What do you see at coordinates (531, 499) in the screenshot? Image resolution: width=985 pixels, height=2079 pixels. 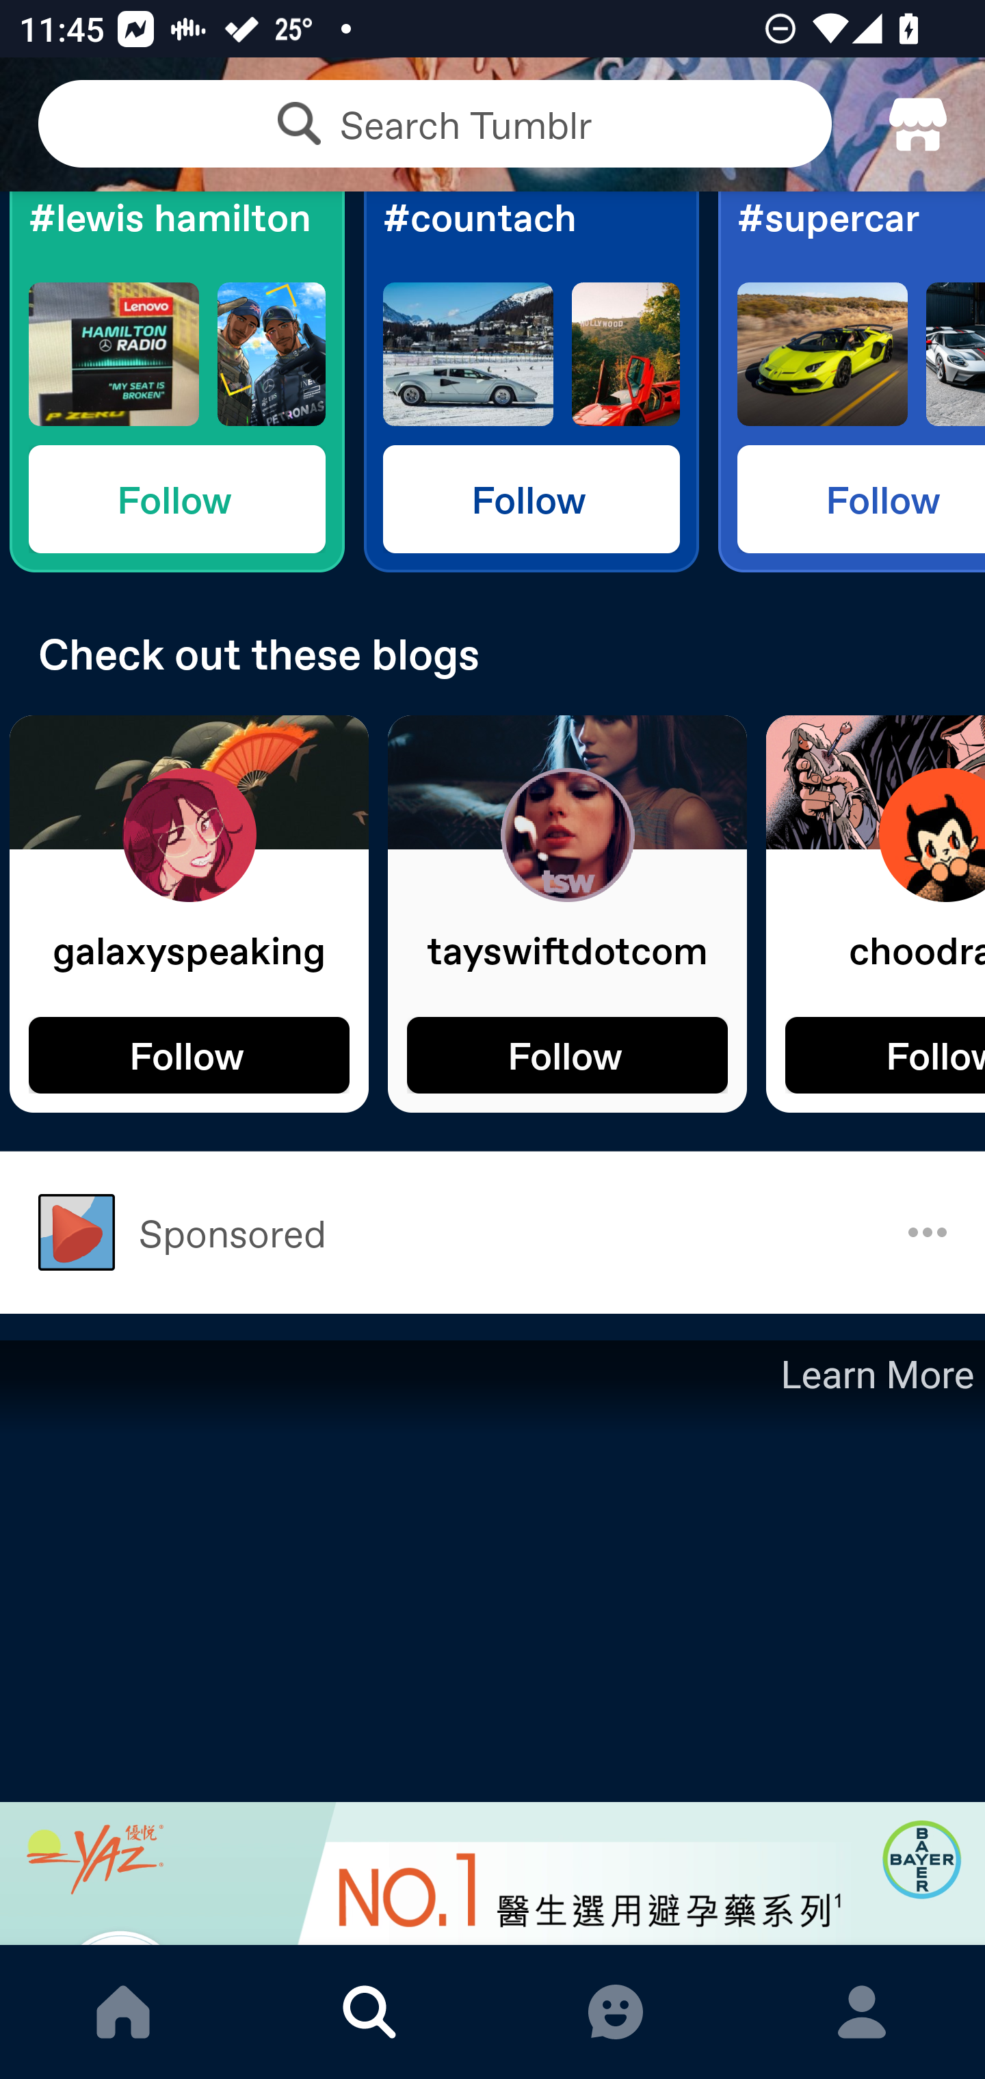 I see `Follow` at bounding box center [531, 499].